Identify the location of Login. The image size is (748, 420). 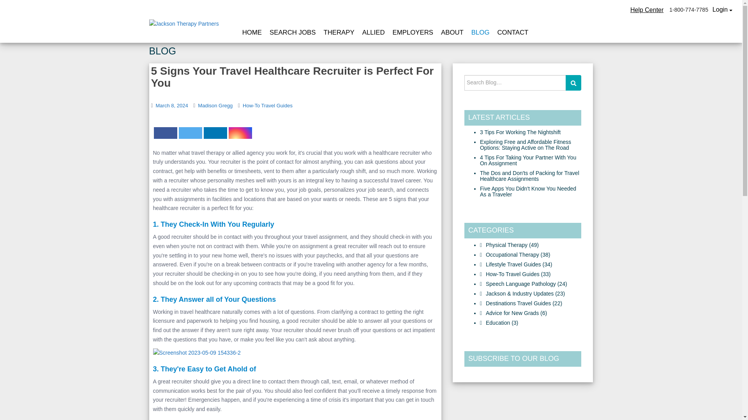
(722, 9).